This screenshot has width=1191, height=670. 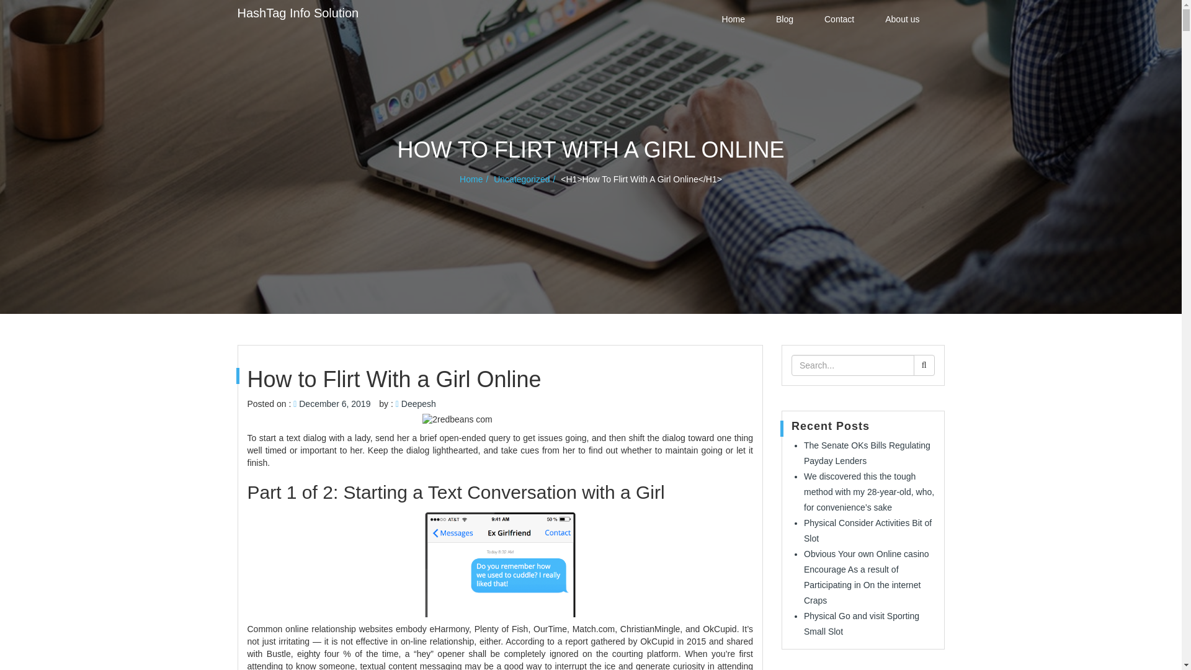 I want to click on HashTag Info Solution, so click(x=298, y=12).